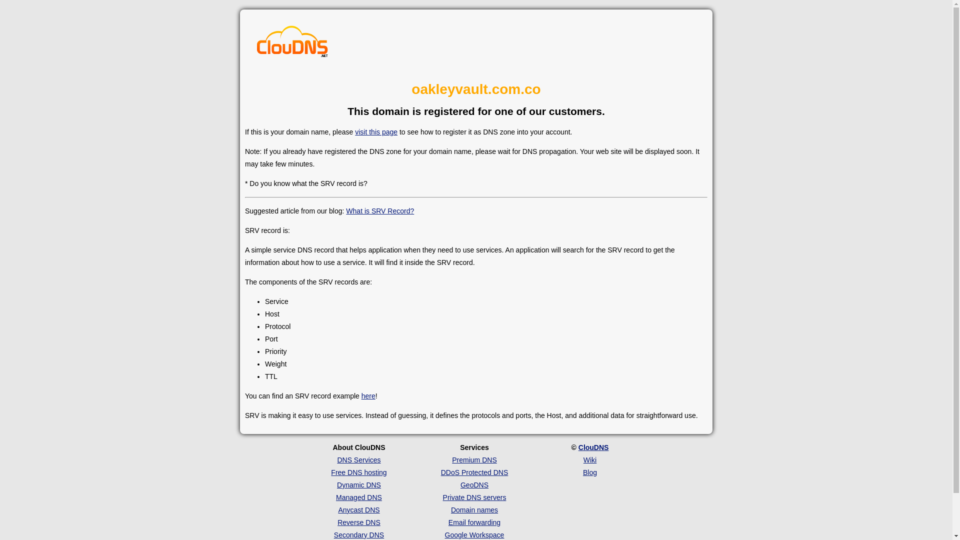  I want to click on Email forwarding, so click(474, 522).